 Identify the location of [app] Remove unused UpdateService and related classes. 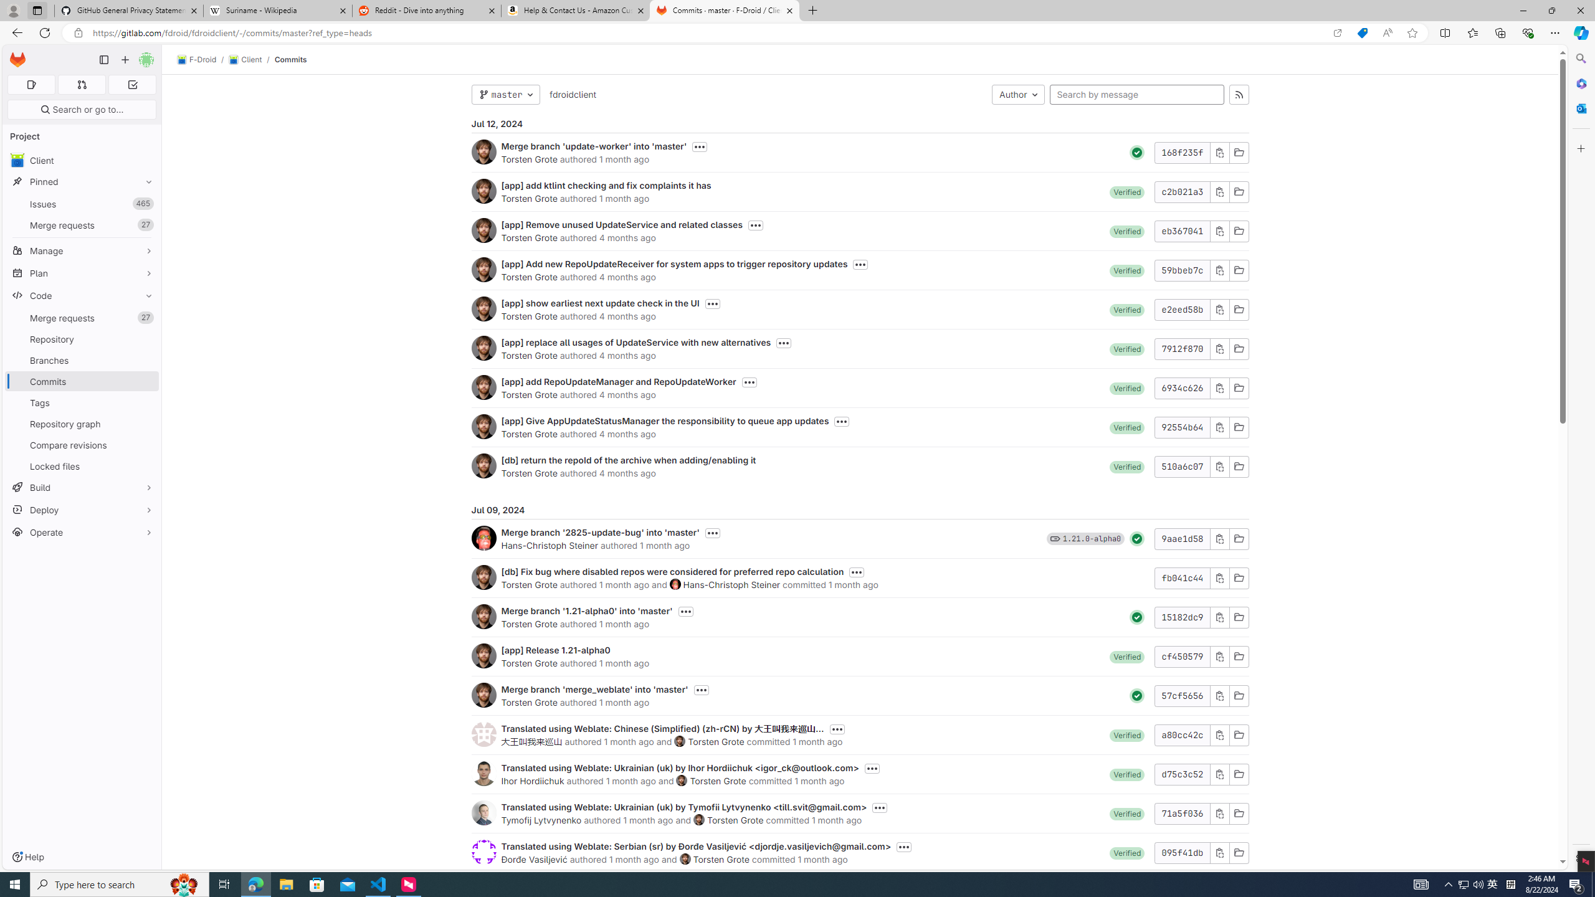
(622, 224).